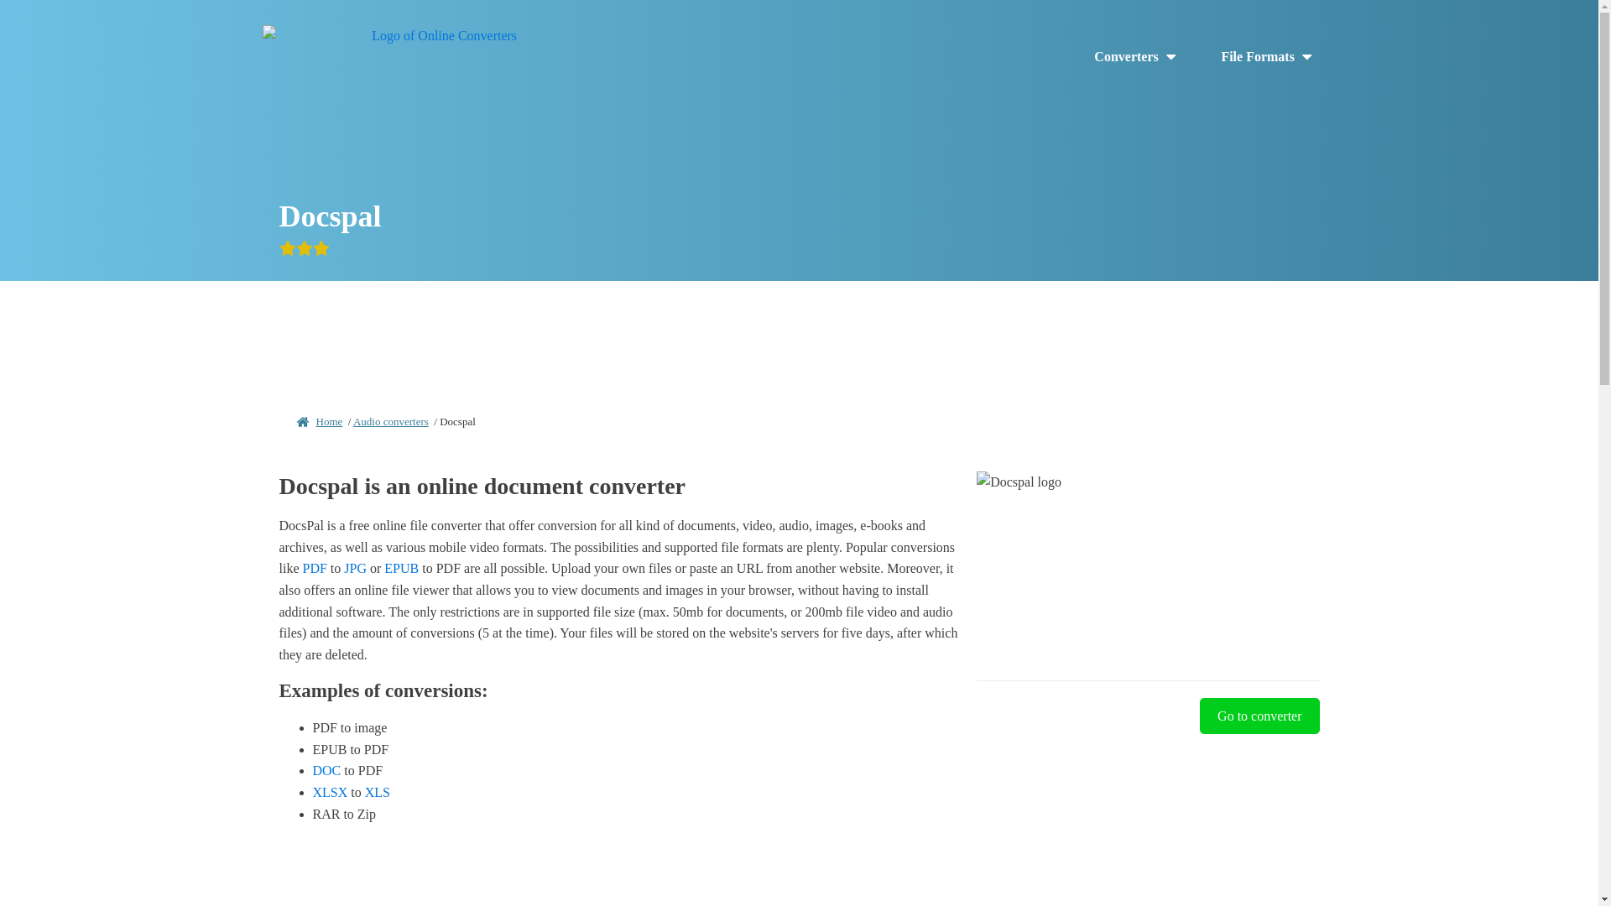 This screenshot has width=1611, height=906. I want to click on PDF, so click(314, 567).